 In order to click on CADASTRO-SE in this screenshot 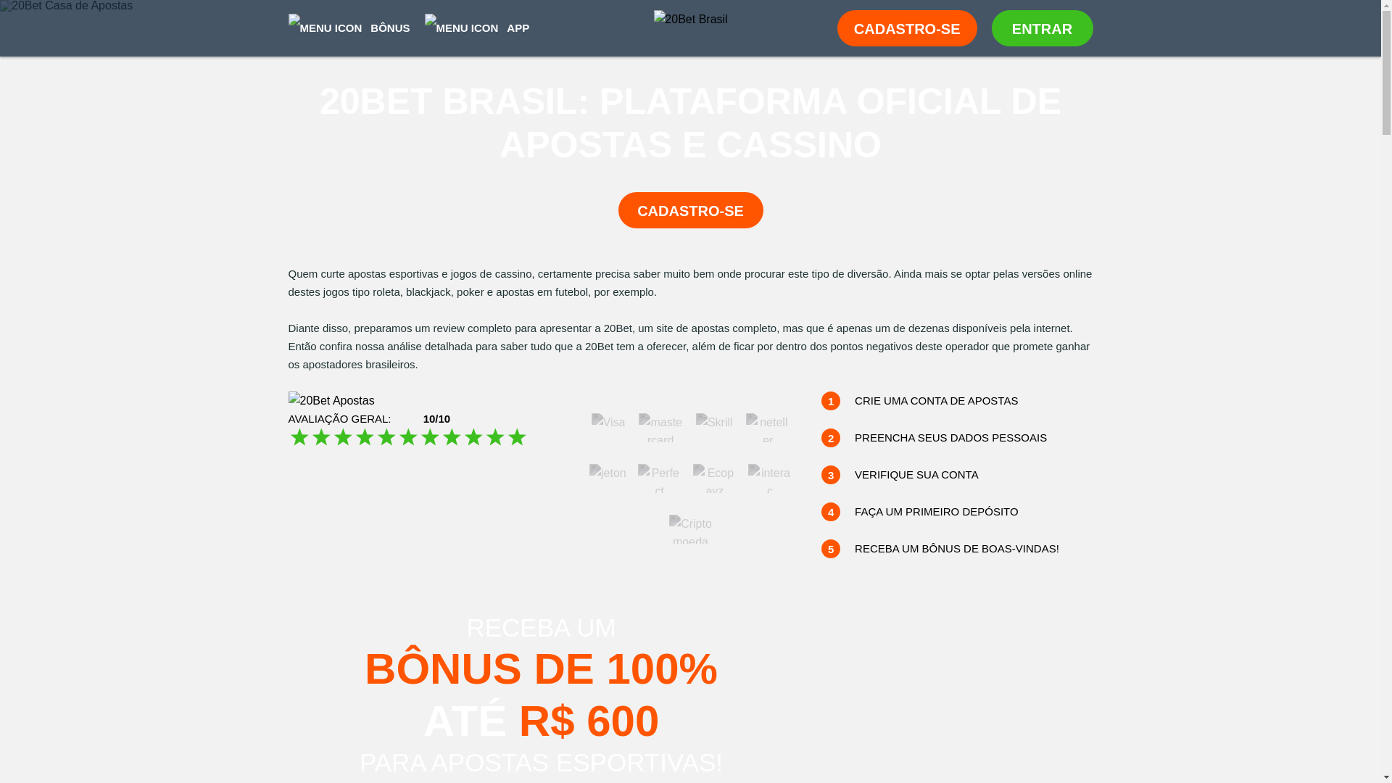, I will do `click(690, 210)`.